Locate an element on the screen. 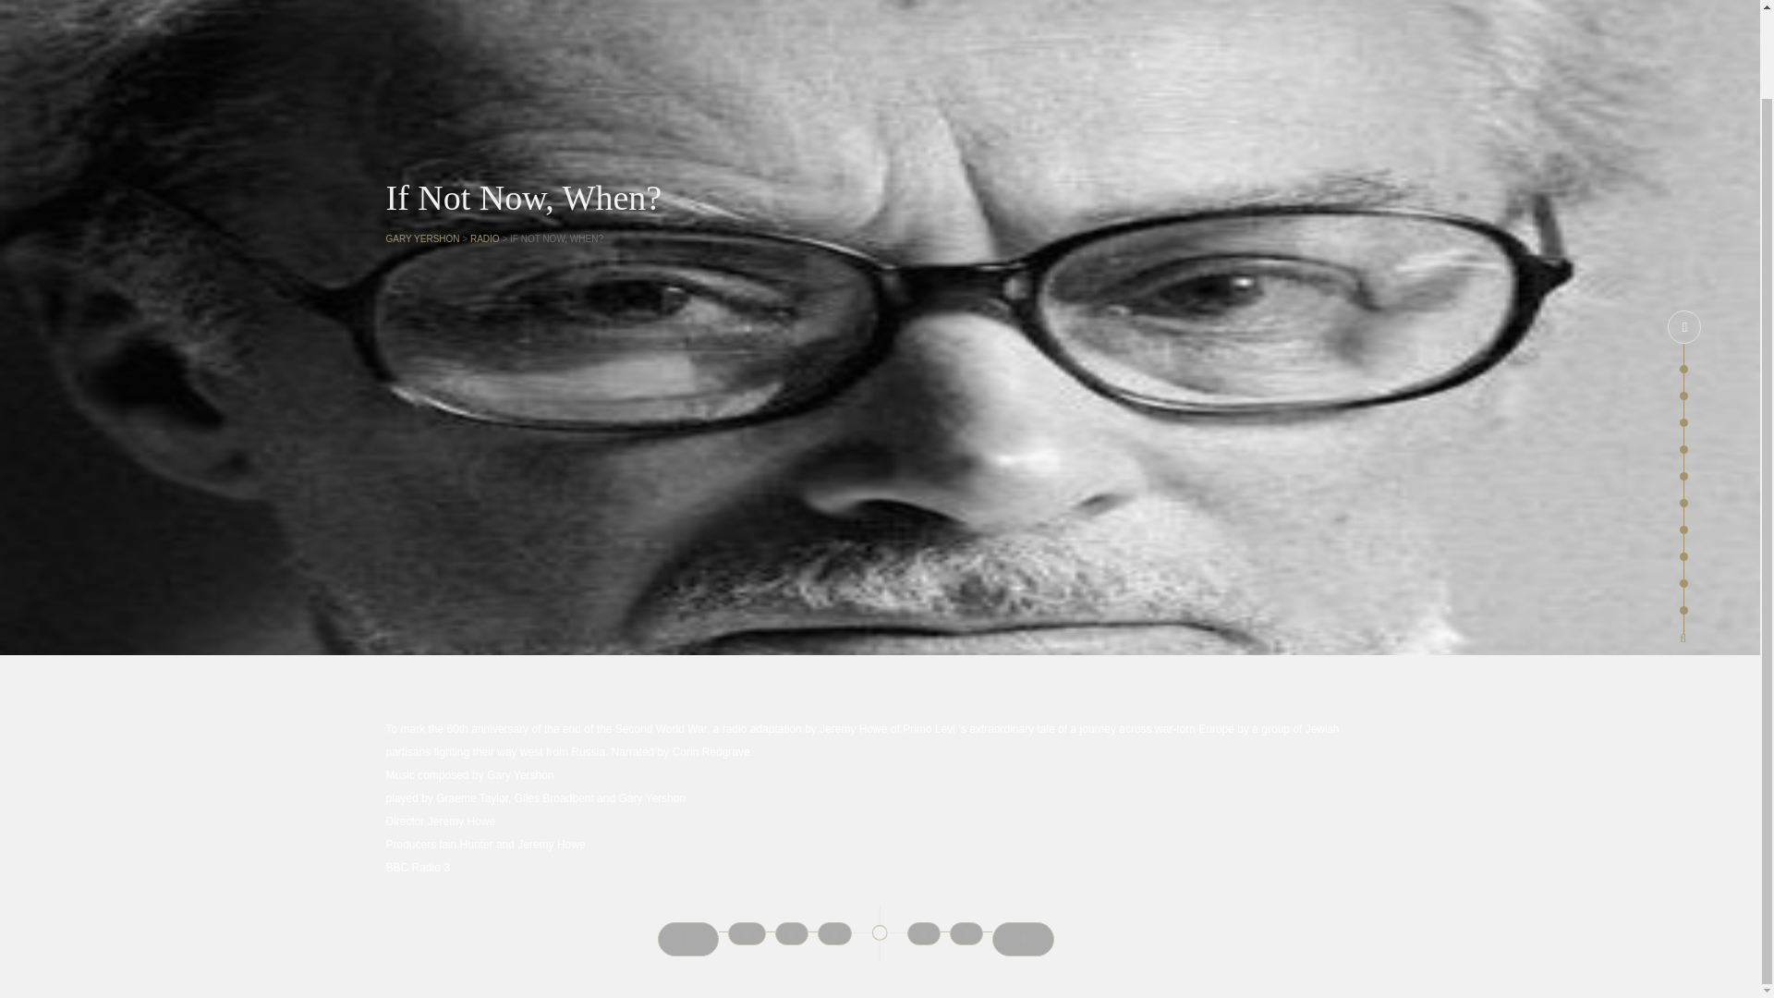 The height and width of the screenshot is (998, 1774). RADIO is located at coordinates (484, 238).